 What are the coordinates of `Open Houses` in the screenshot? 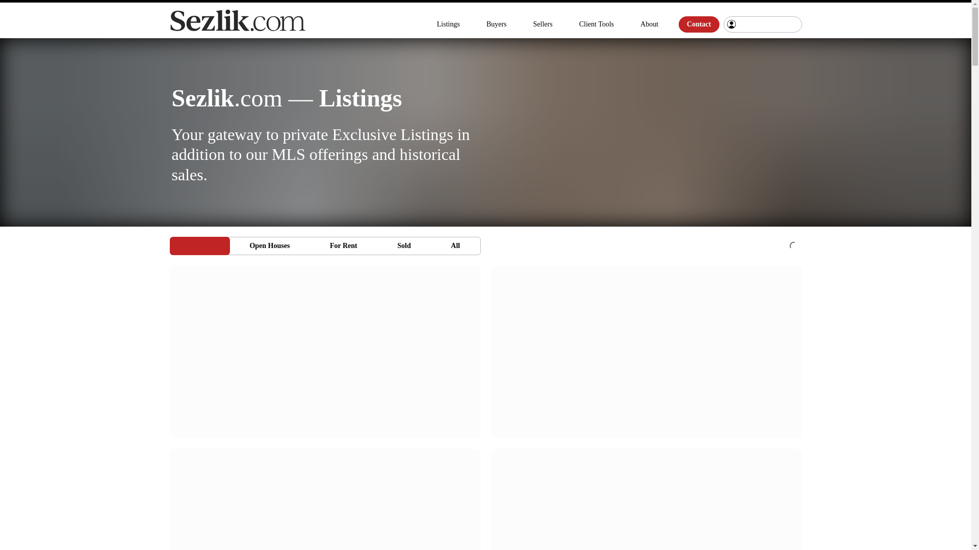 It's located at (344, 246).